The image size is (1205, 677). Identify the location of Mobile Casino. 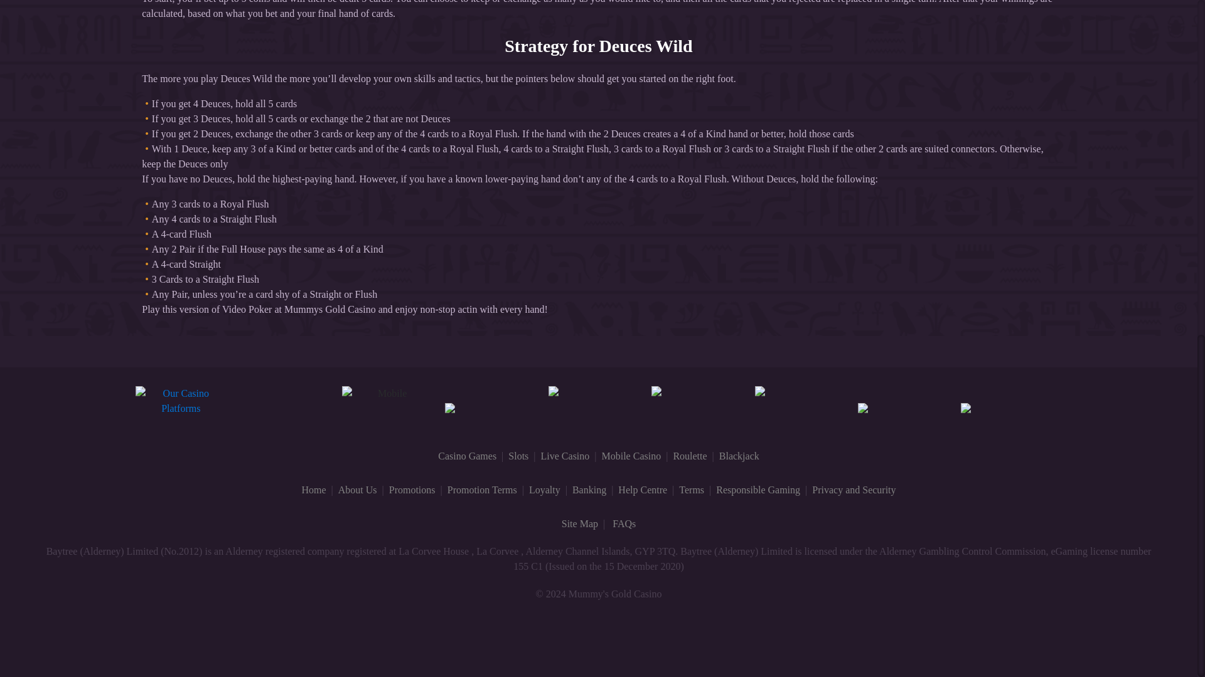
(631, 456).